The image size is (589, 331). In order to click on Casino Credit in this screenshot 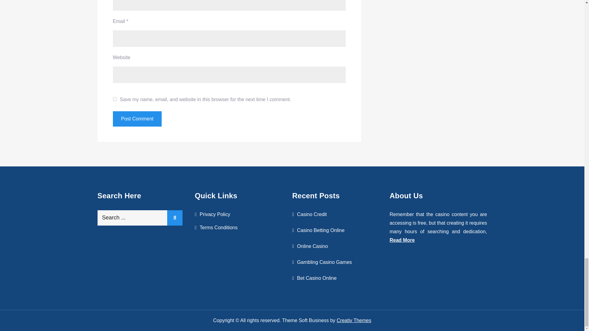, I will do `click(312, 214)`.